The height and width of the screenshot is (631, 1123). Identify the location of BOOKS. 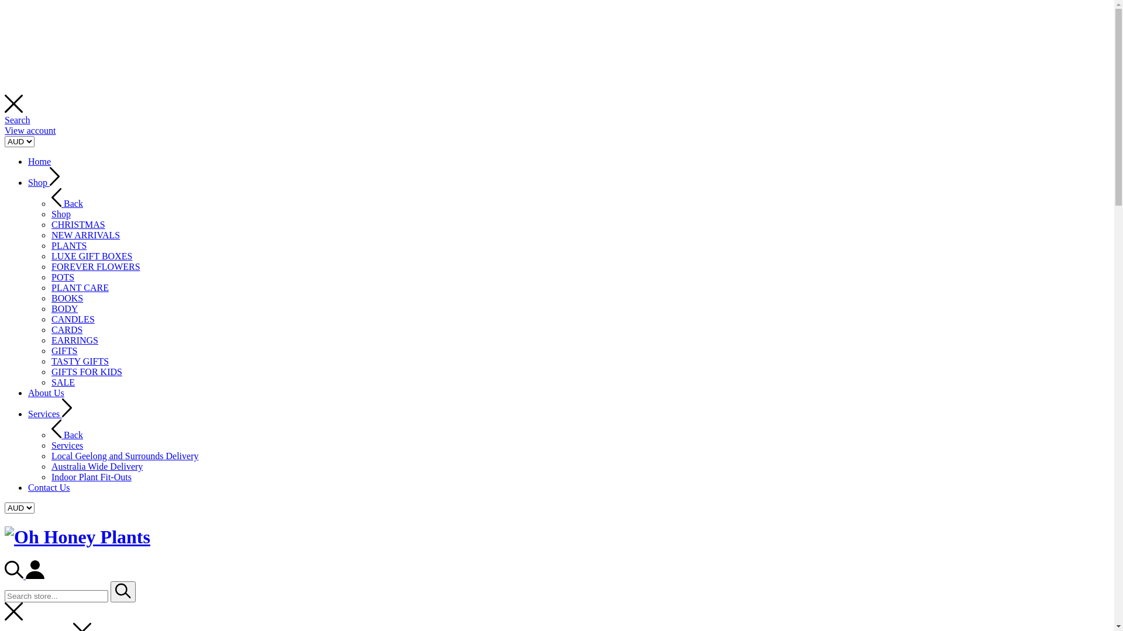
(67, 298).